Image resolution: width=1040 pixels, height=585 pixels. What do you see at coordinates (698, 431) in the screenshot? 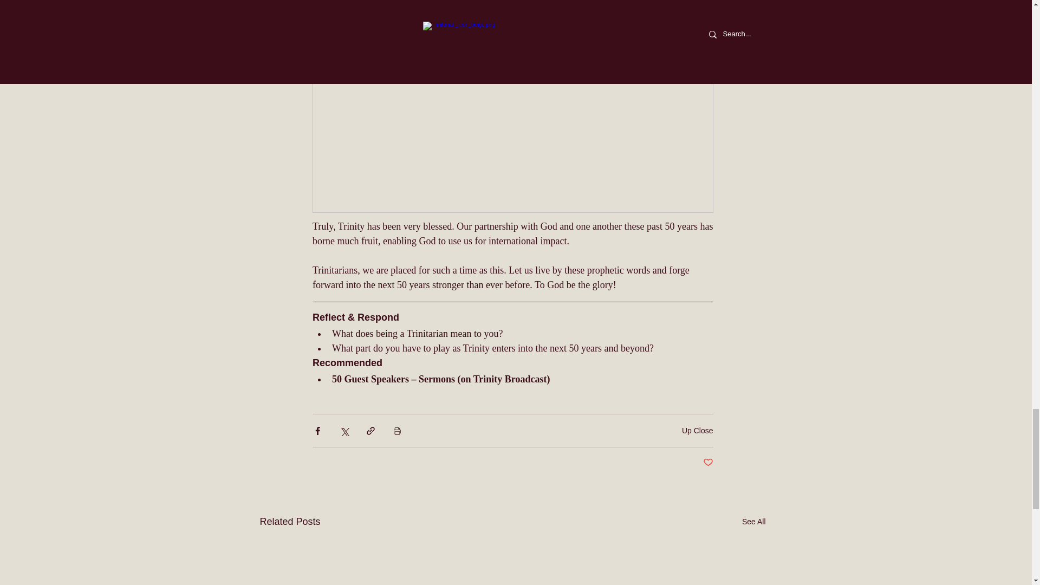
I see `Up Close` at bounding box center [698, 431].